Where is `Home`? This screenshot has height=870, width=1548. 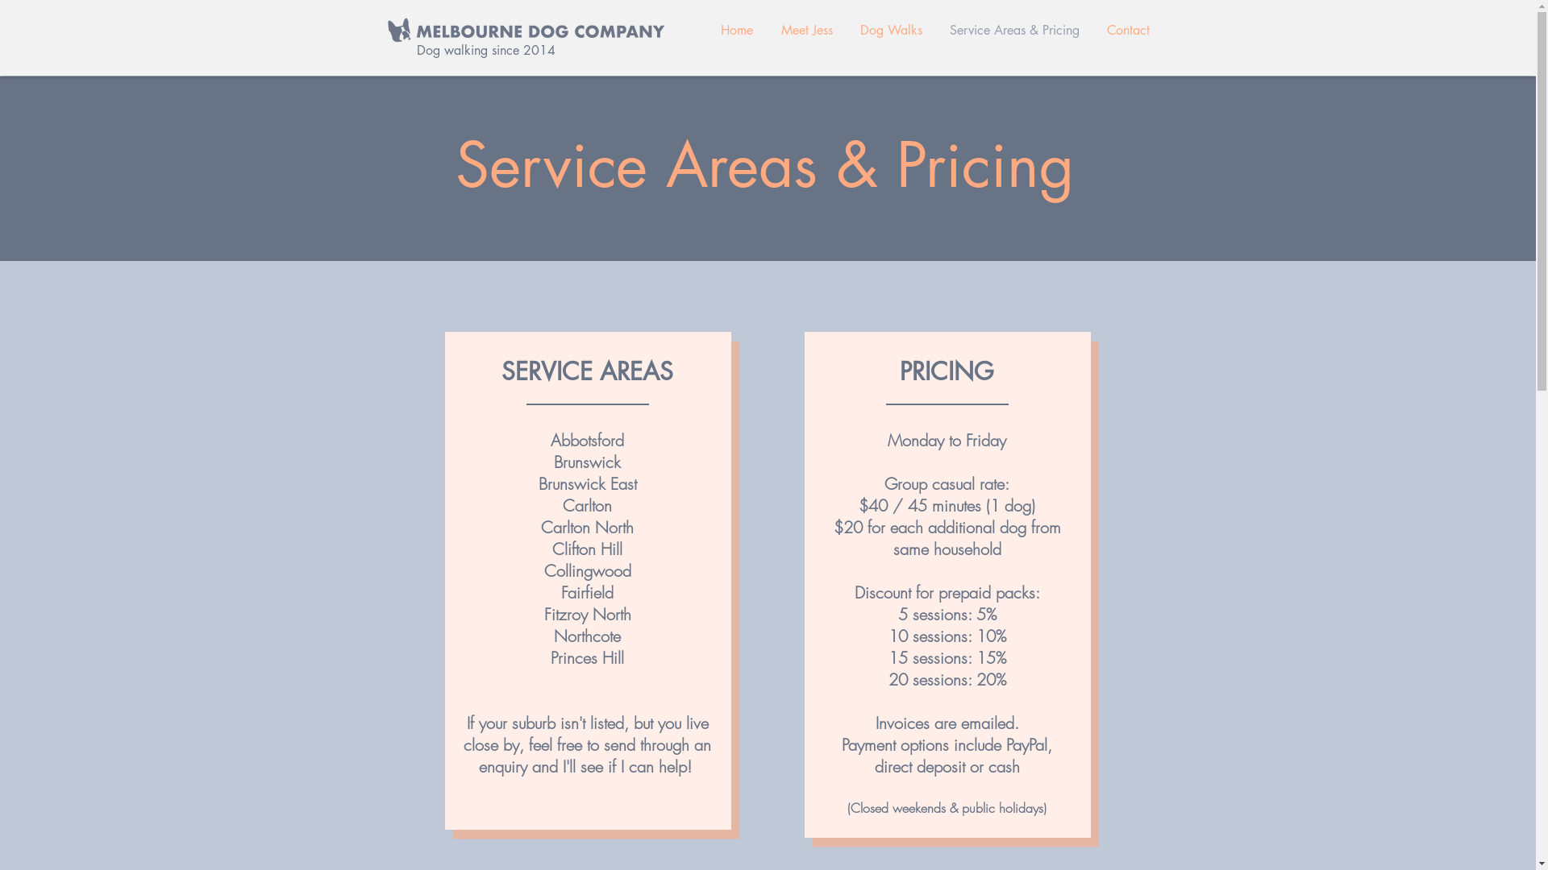 Home is located at coordinates (737, 31).